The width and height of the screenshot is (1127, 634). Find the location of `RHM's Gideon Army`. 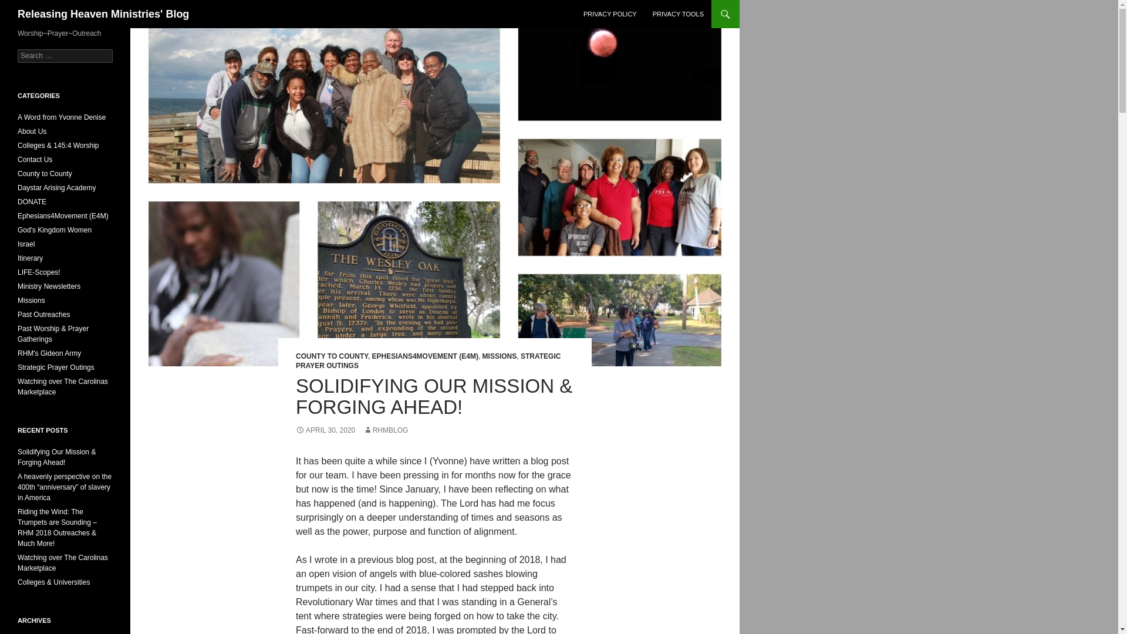

RHM's Gideon Army is located at coordinates (49, 353).